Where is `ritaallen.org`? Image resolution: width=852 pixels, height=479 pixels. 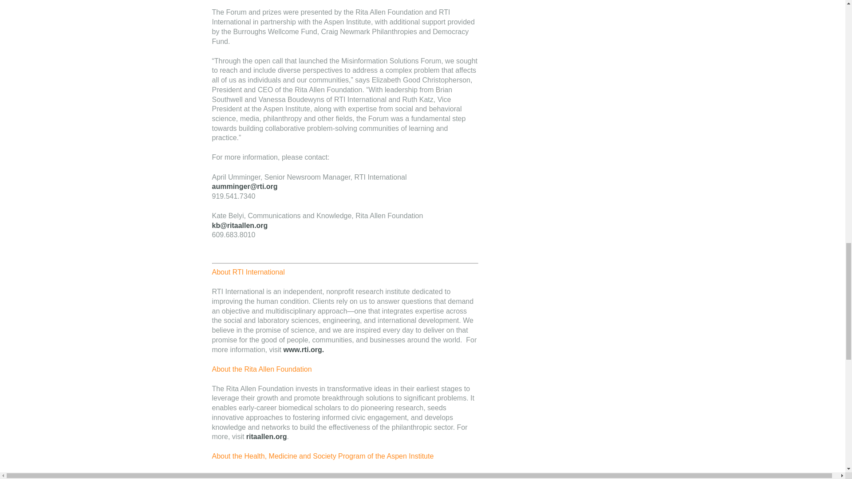 ritaallen.org is located at coordinates (266, 436).